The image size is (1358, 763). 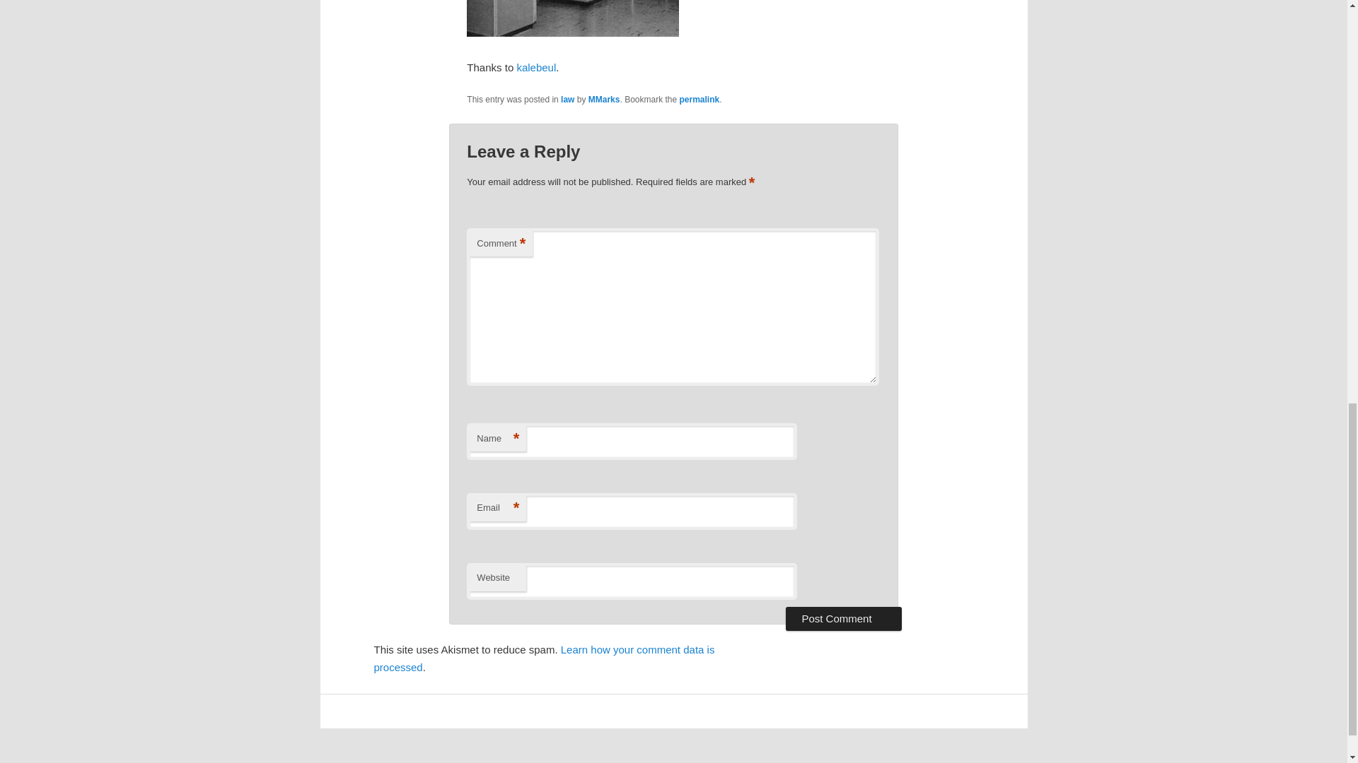 I want to click on MMarks, so click(x=604, y=99).